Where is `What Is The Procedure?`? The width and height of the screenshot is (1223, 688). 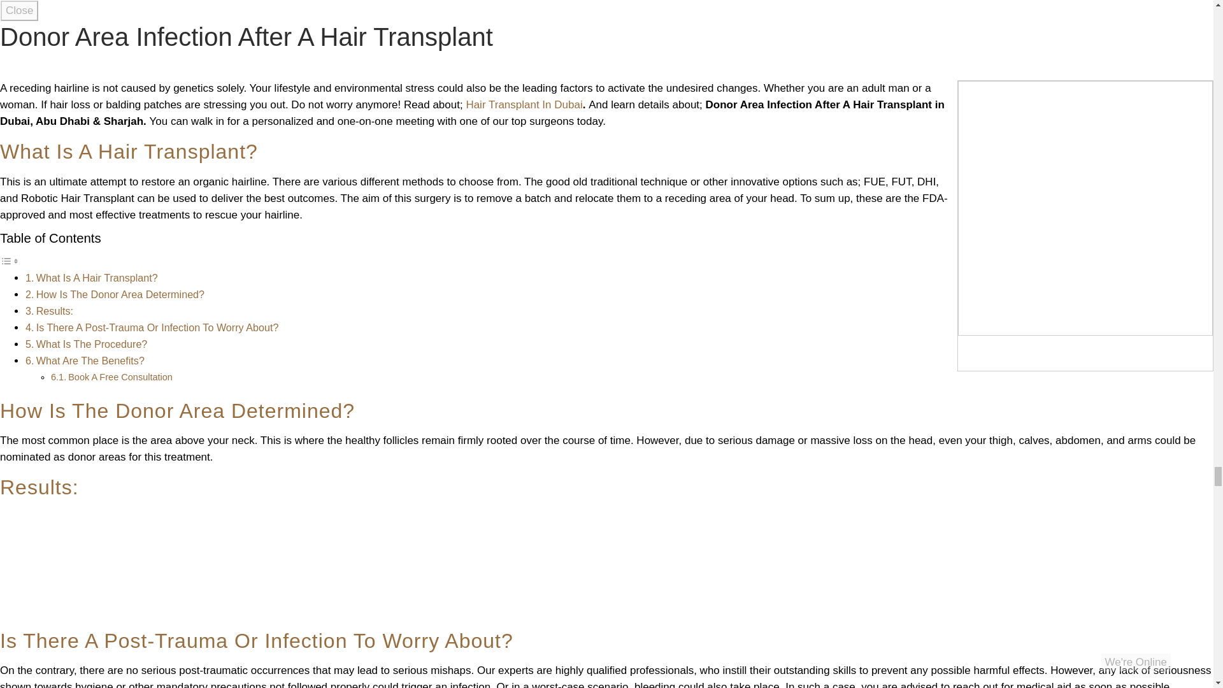
What Is The Procedure? is located at coordinates (92, 344).